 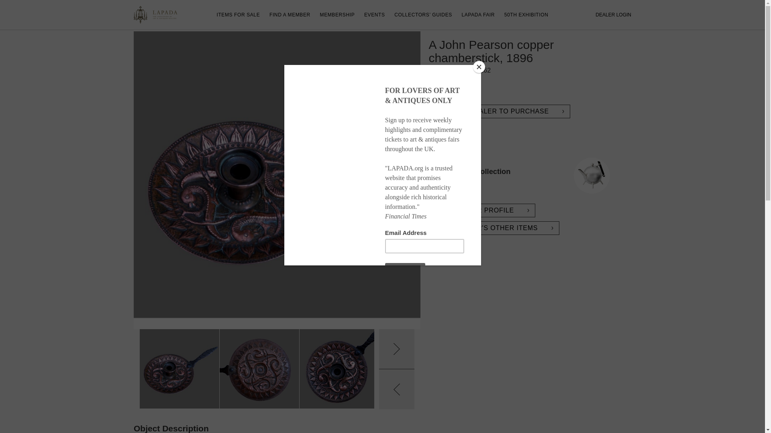 I want to click on MEMBERSHIP, so click(x=337, y=15).